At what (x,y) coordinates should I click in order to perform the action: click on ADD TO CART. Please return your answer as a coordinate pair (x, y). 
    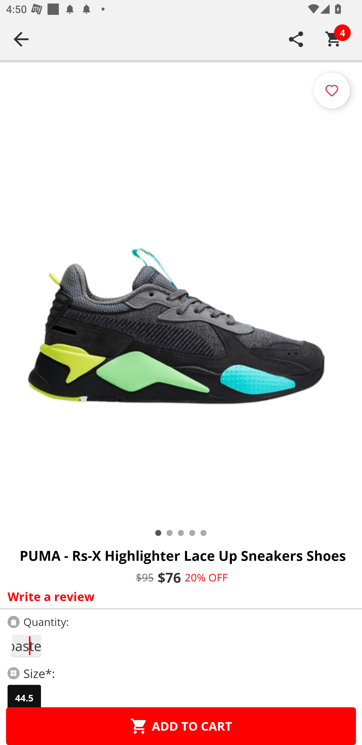
    Looking at the image, I should click on (181, 726).